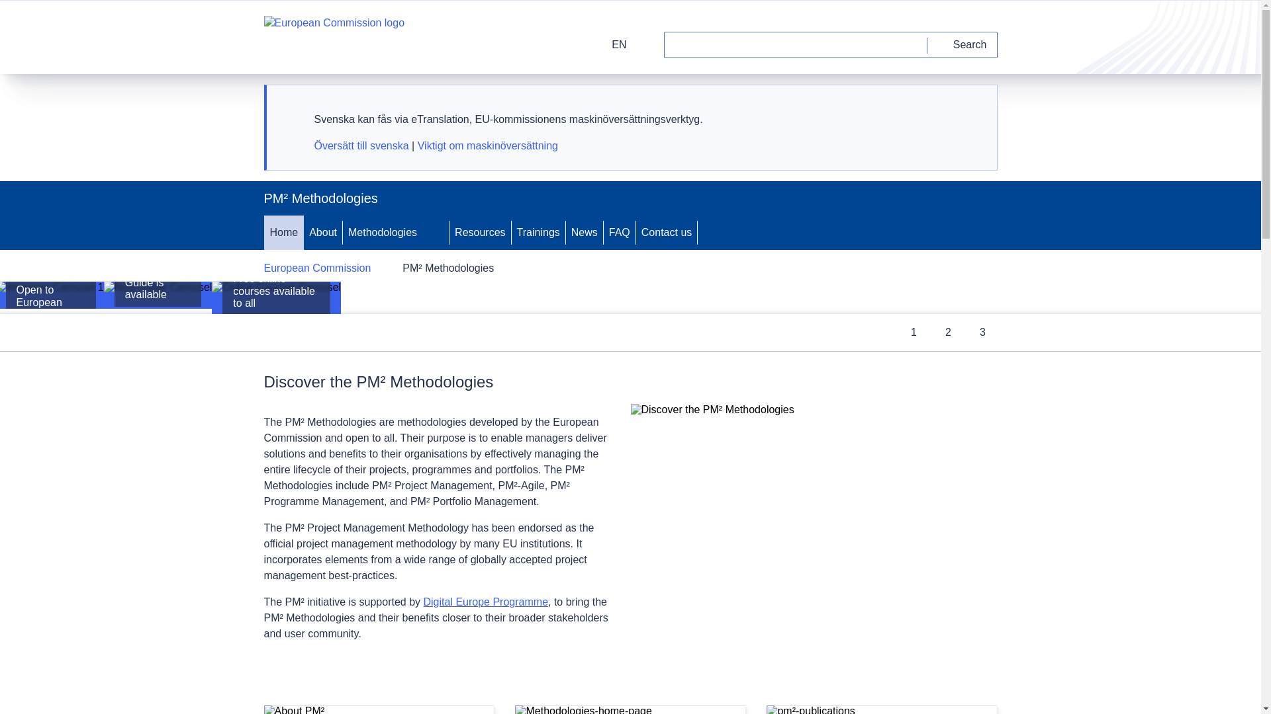  What do you see at coordinates (539, 233) in the screenshot?
I see `Trainings` at bounding box center [539, 233].